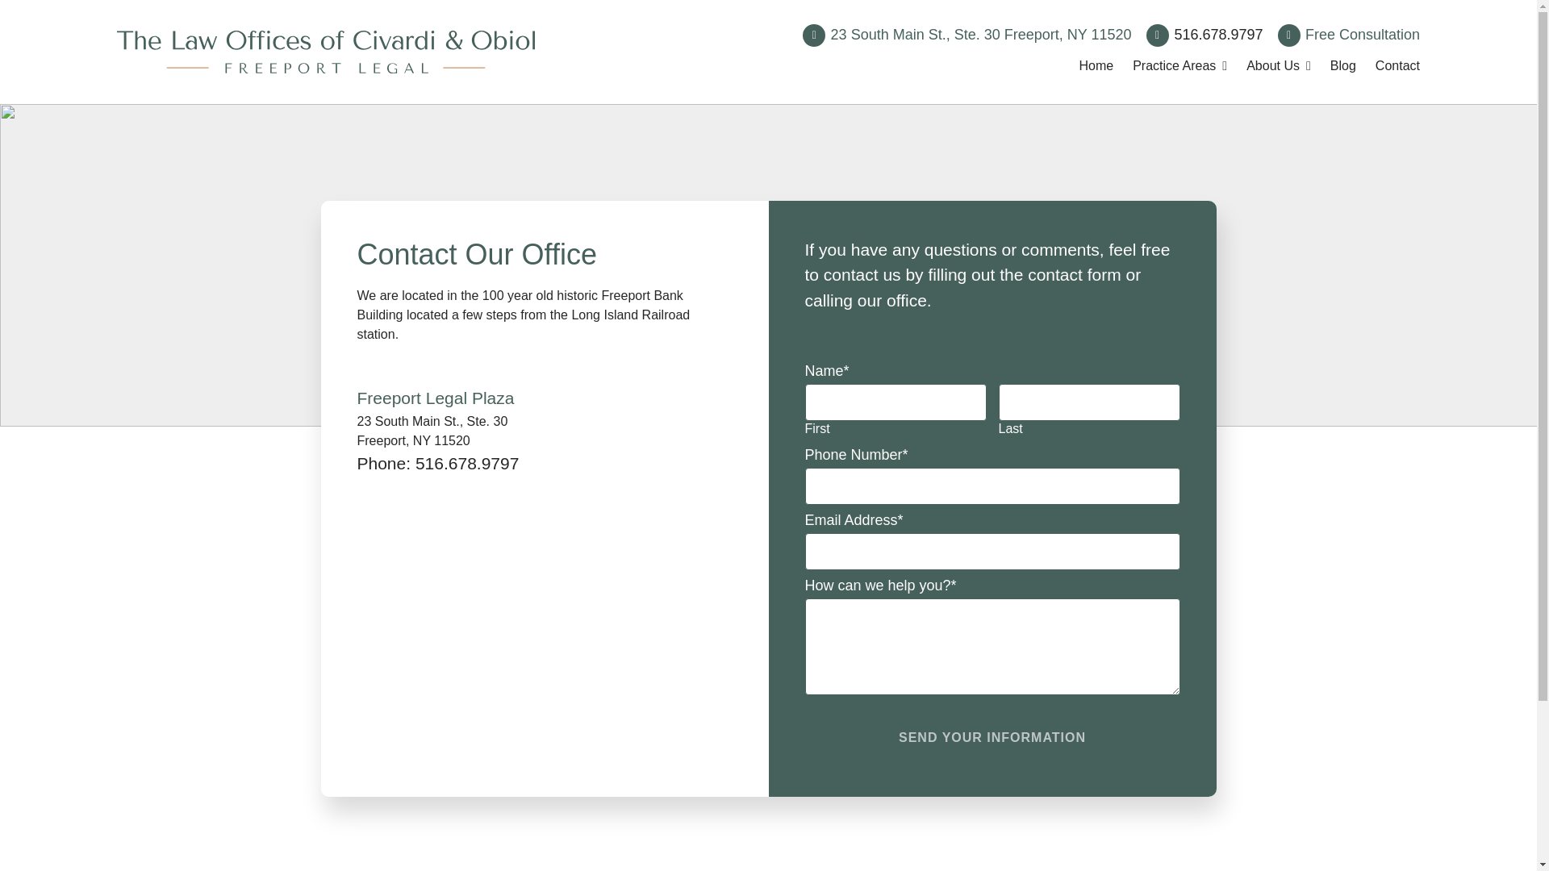 The height and width of the screenshot is (871, 1549). Describe the element at coordinates (992, 736) in the screenshot. I see `SEND YOUR INFORMATION` at that location.